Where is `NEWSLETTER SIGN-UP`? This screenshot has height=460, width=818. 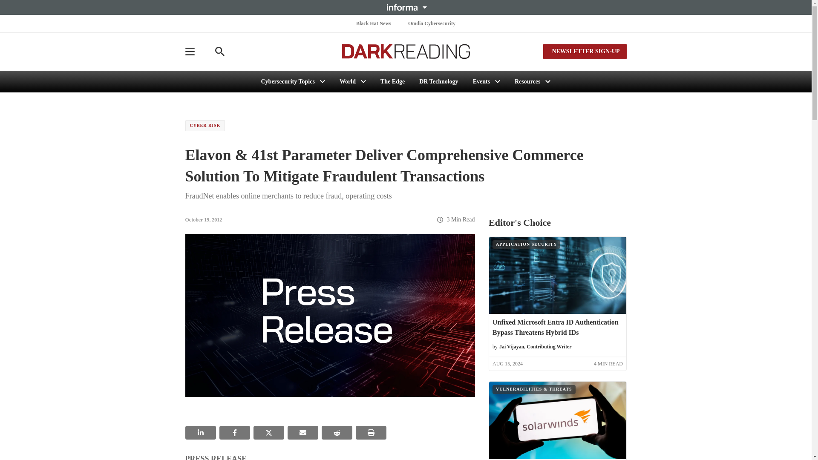
NEWSLETTER SIGN-UP is located at coordinates (585, 51).